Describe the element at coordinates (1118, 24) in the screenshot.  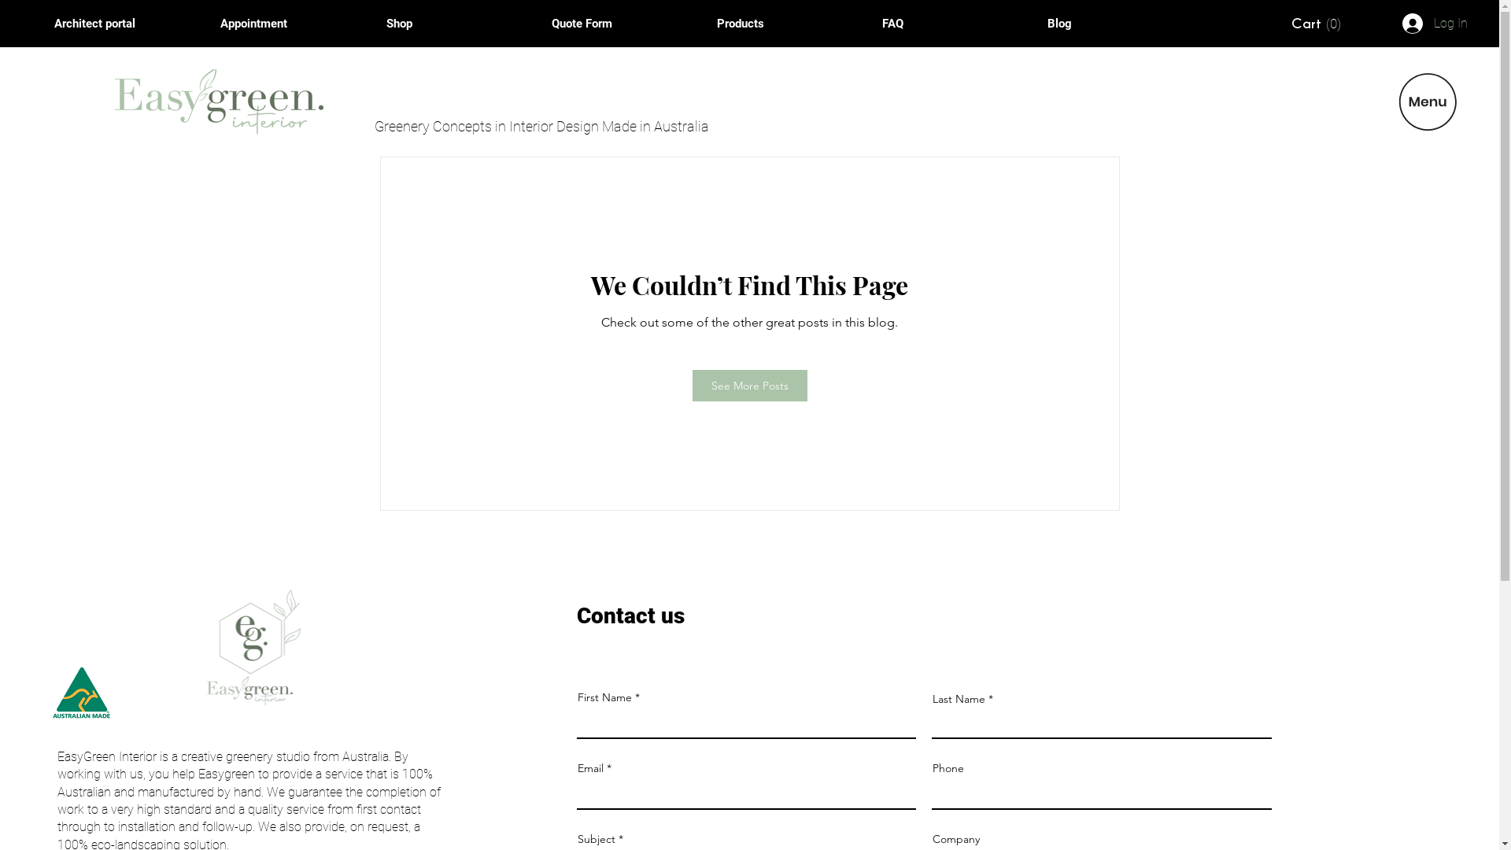
I see `Blog` at that location.